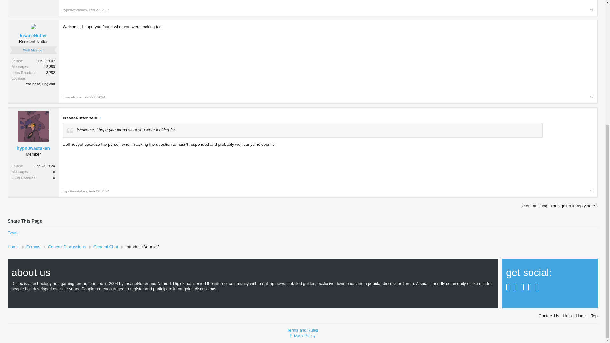 This screenshot has height=343, width=610. I want to click on hypn0wastaken, so click(33, 148).